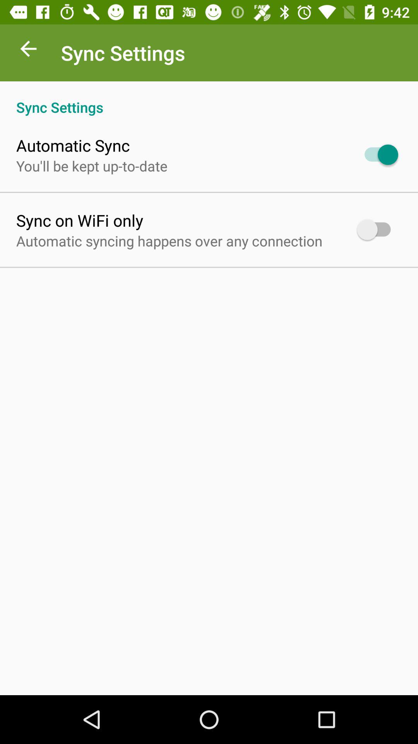  Describe the element at coordinates (28, 50) in the screenshot. I see `tap item next to sync settings icon` at that location.